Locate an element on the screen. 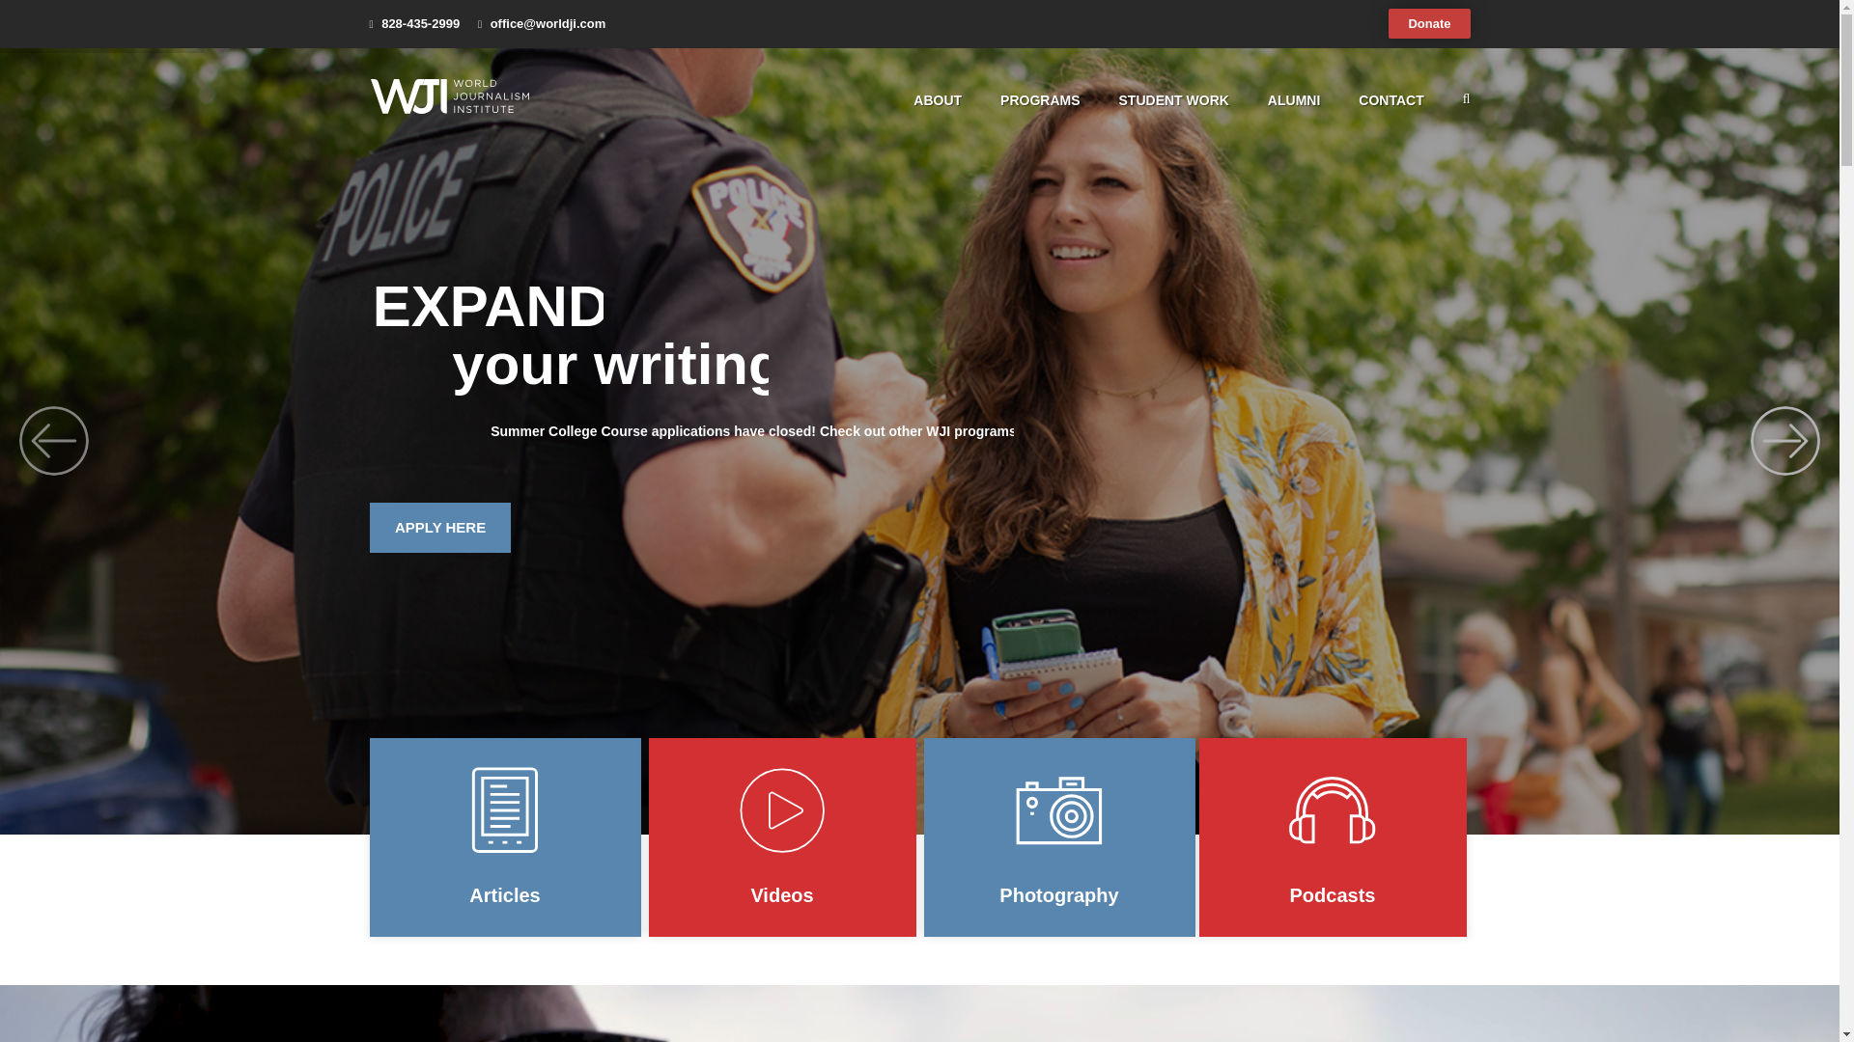  Videos is located at coordinates (782, 836).